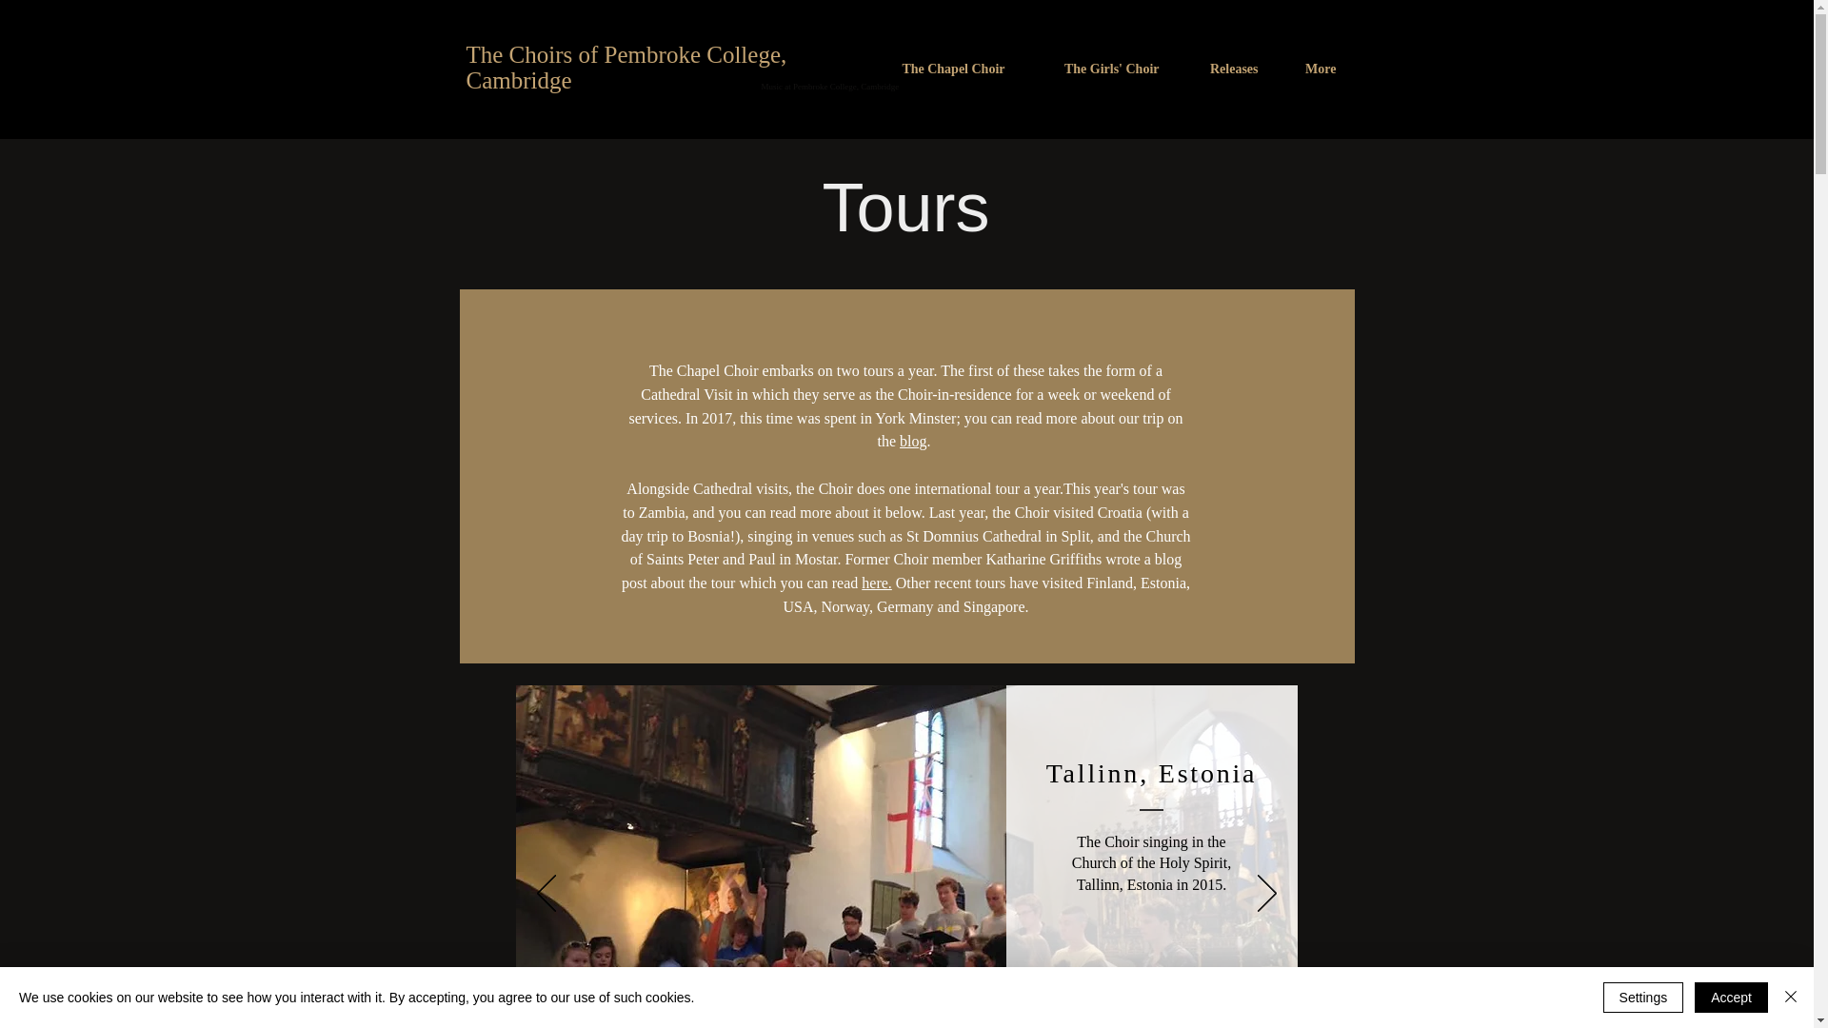 This screenshot has width=1828, height=1028. I want to click on blog, so click(912, 440).